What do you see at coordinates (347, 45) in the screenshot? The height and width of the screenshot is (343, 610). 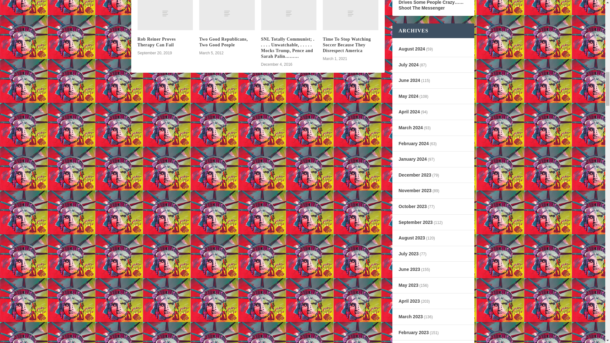 I see `Time To Stop Watching Soccer Because They Disrespect America` at bounding box center [347, 45].